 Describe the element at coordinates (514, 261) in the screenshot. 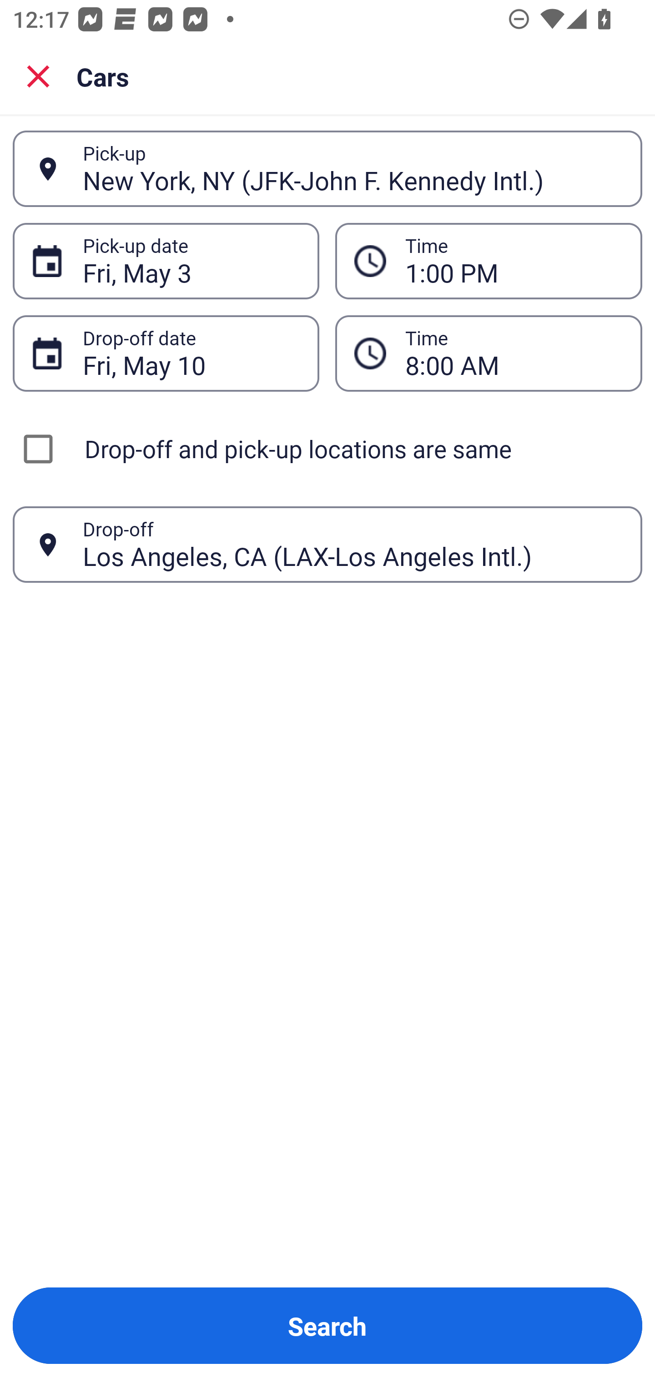

I see `1:00 PM` at that location.